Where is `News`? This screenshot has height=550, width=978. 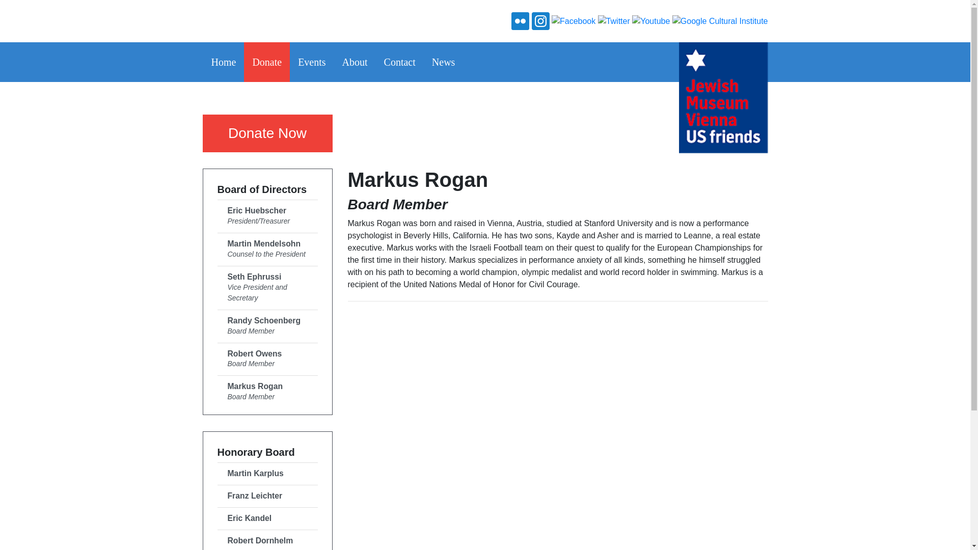 News is located at coordinates (267, 326).